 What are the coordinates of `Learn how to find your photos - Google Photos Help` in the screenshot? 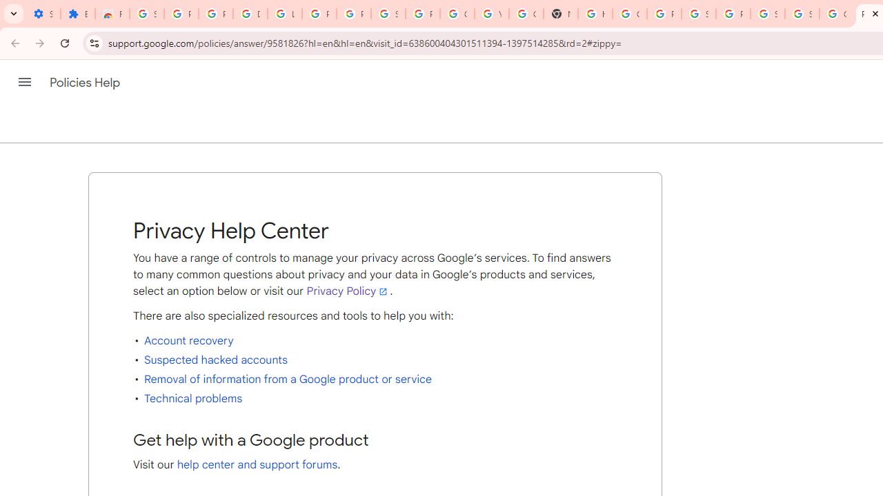 It's located at (284, 14).